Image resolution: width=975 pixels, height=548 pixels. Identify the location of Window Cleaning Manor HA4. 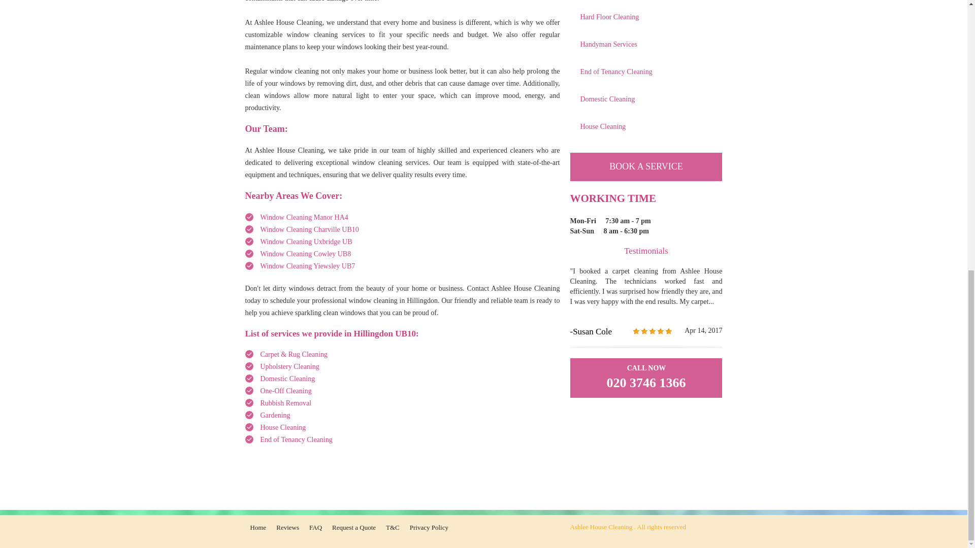
(304, 217).